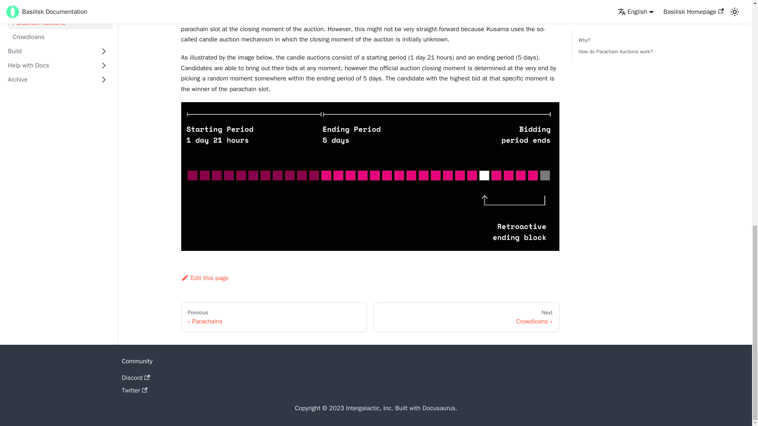 The height and width of the screenshot is (426, 758). Describe the element at coordinates (134, 390) in the screenshot. I see `Edit this page` at that location.